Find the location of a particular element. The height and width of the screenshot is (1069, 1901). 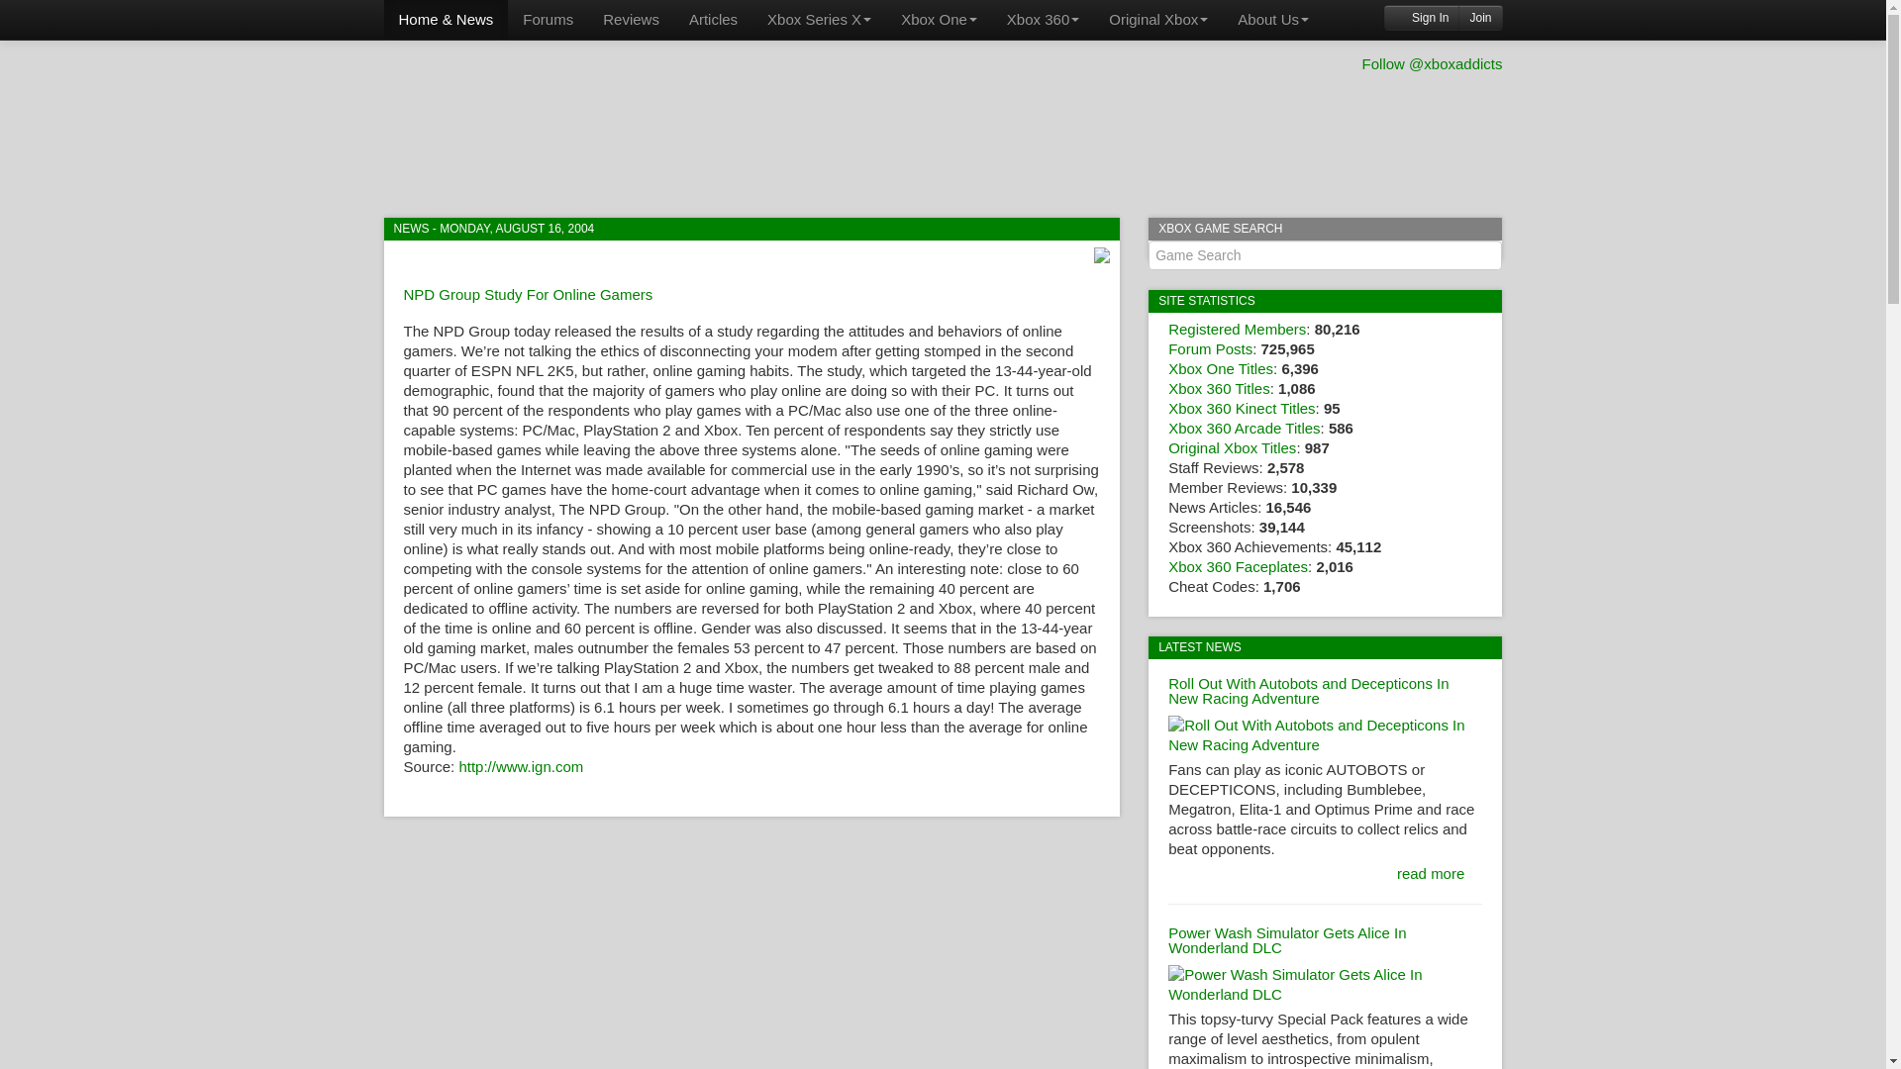

Sign In is located at coordinates (1422, 18).